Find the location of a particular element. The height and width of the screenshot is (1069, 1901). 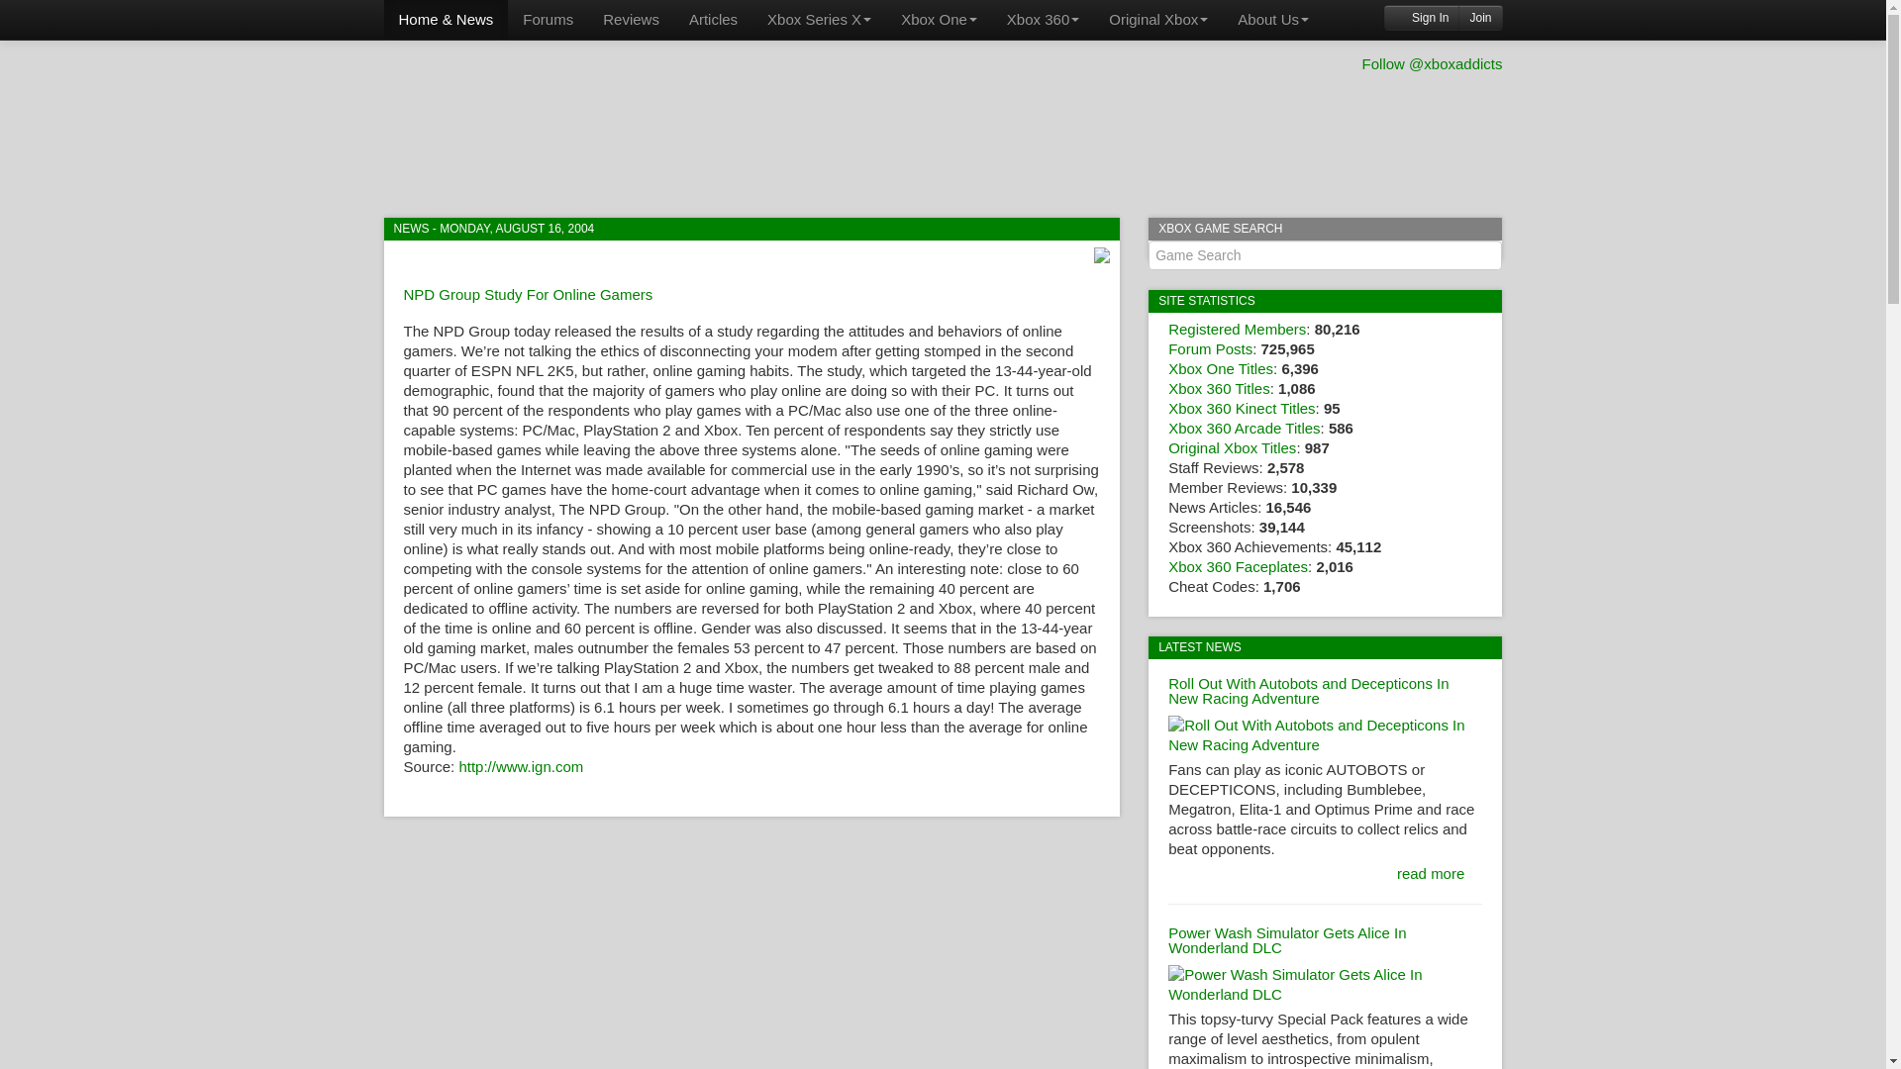

Sign In is located at coordinates (1422, 18).